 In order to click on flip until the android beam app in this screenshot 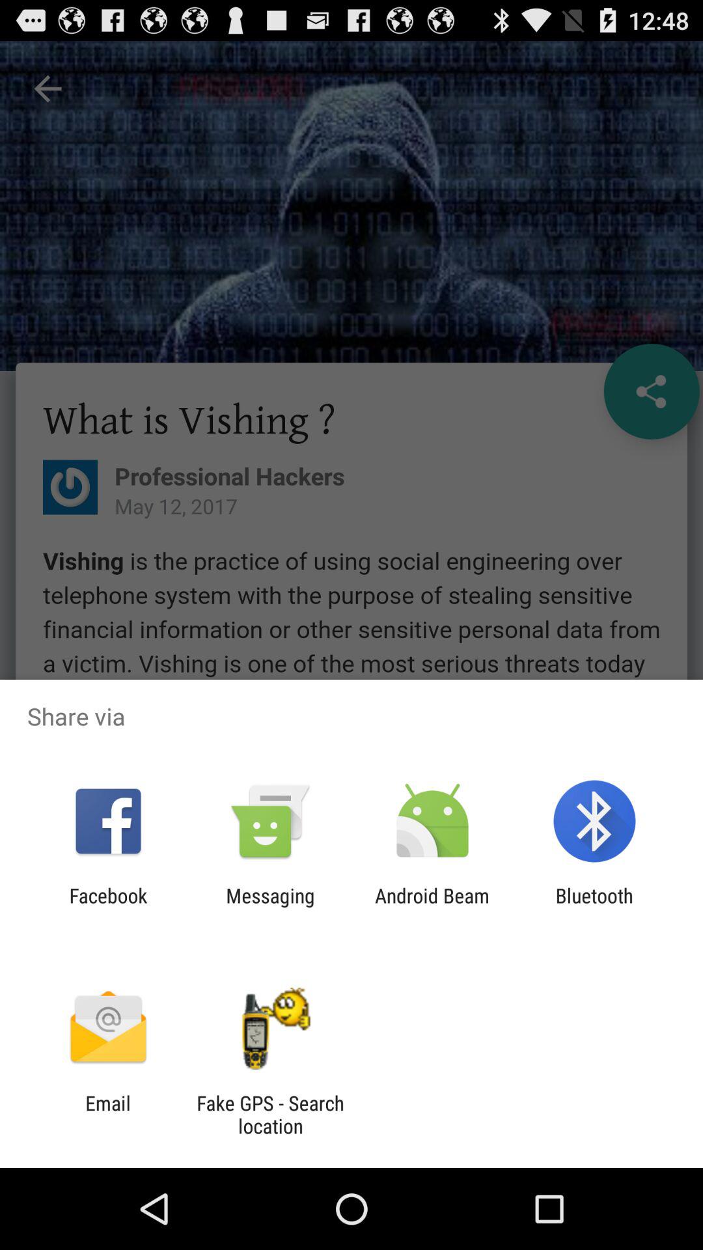, I will do `click(432, 907)`.